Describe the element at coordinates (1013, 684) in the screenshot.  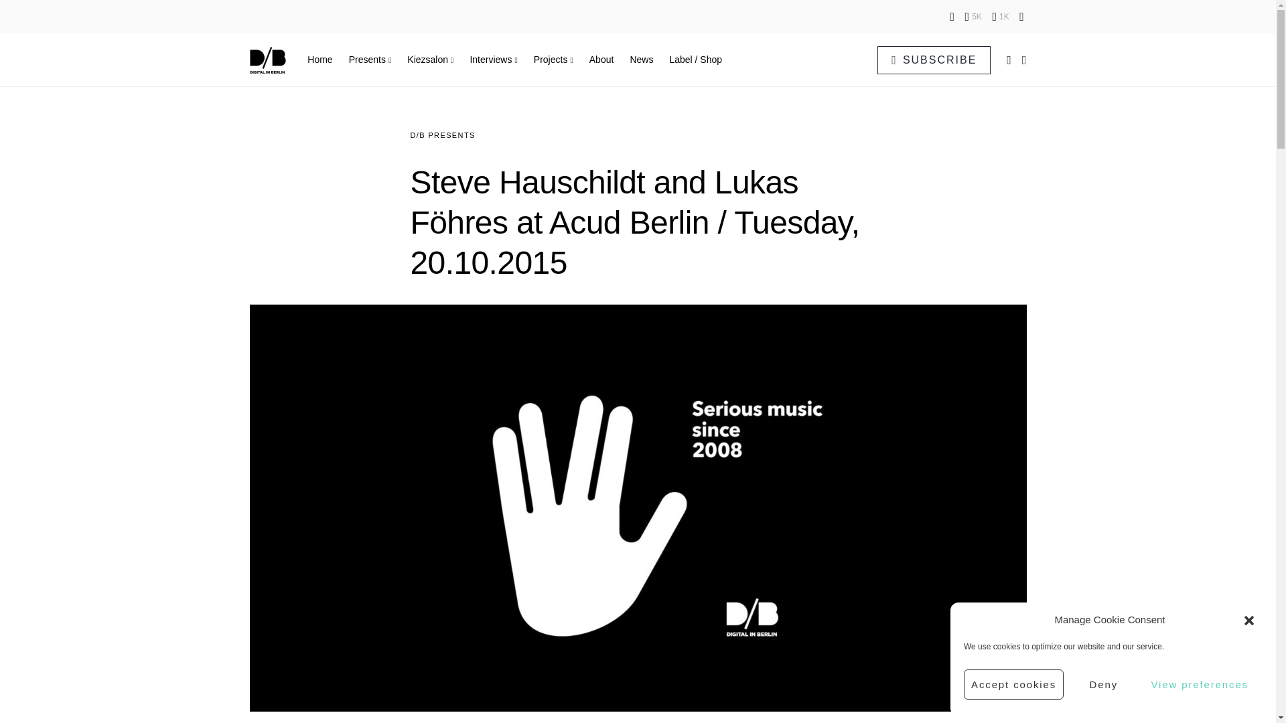
I see `Accept cookies` at that location.